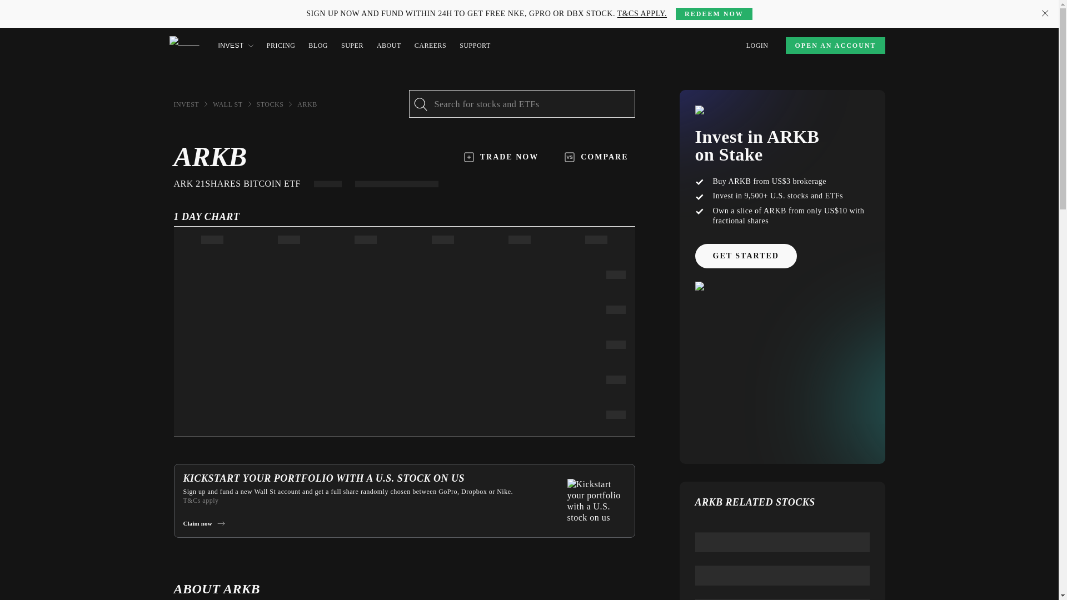 This screenshot has width=1067, height=600. What do you see at coordinates (318, 46) in the screenshot?
I see `BLOG` at bounding box center [318, 46].